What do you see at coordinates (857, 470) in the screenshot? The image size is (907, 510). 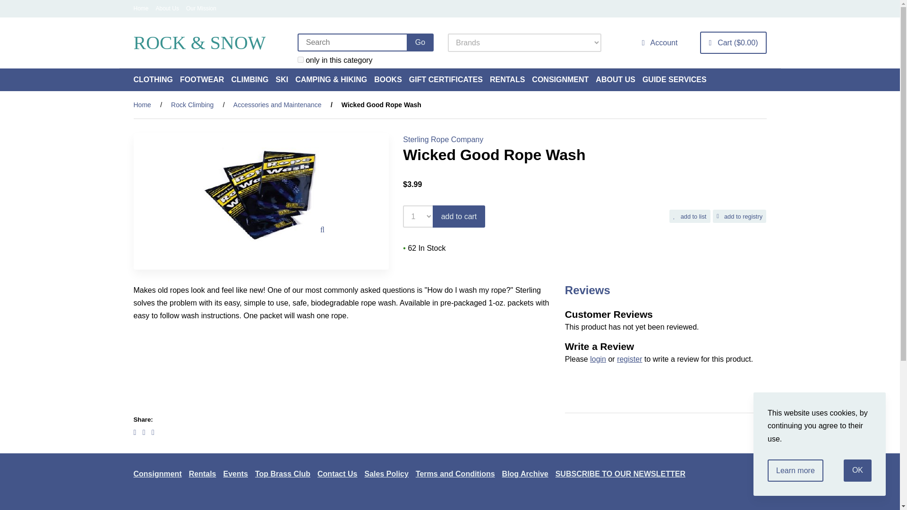 I see `OK` at bounding box center [857, 470].